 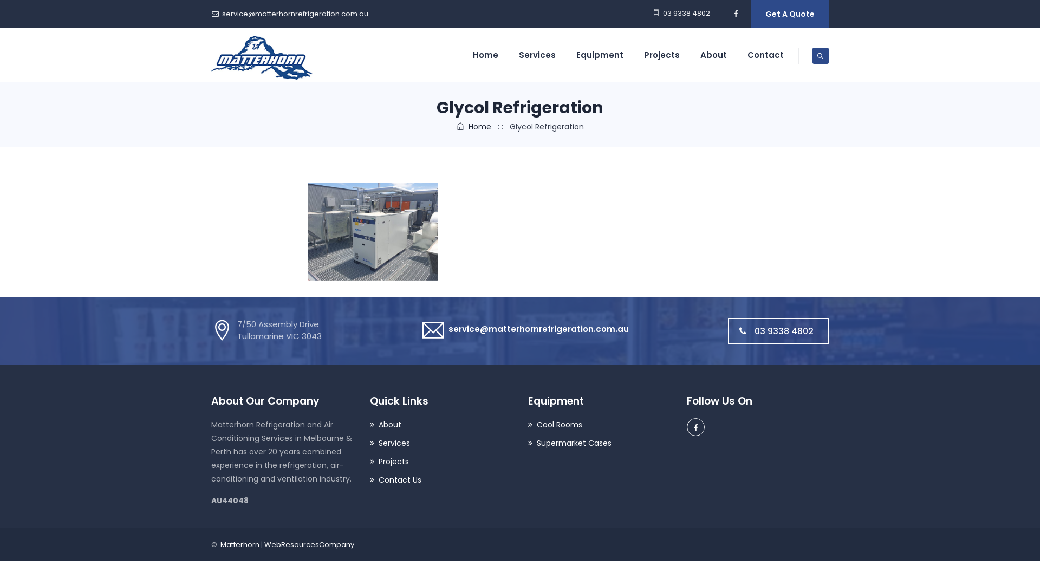 What do you see at coordinates (295, 14) in the screenshot?
I see `service@matterhornrefrigeration.com.au` at bounding box center [295, 14].